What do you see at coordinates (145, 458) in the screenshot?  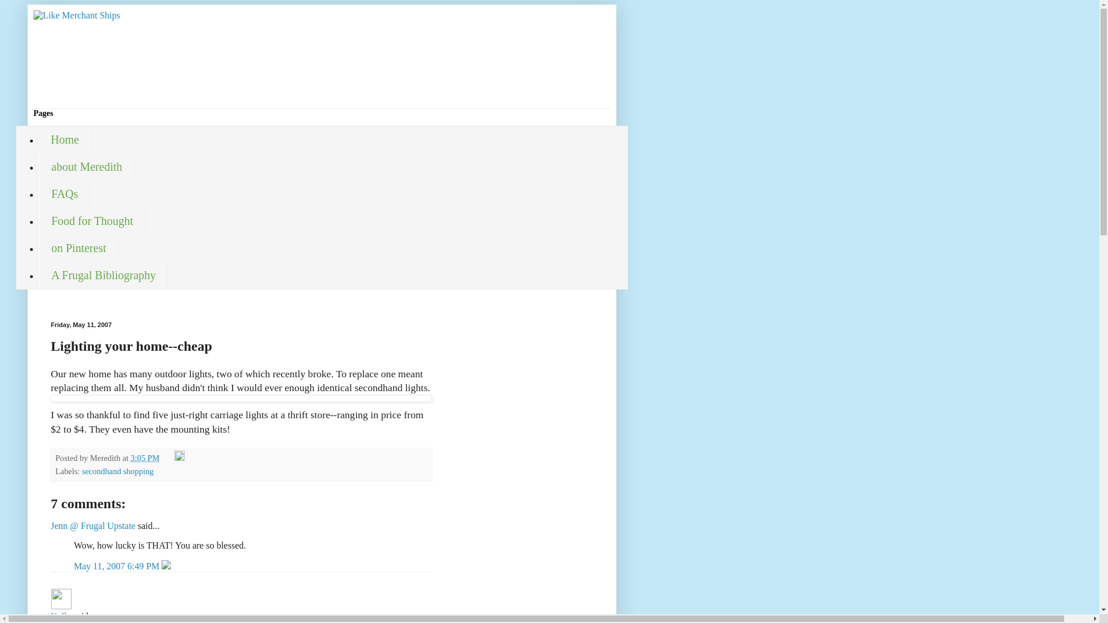 I see `3:05 PM` at bounding box center [145, 458].